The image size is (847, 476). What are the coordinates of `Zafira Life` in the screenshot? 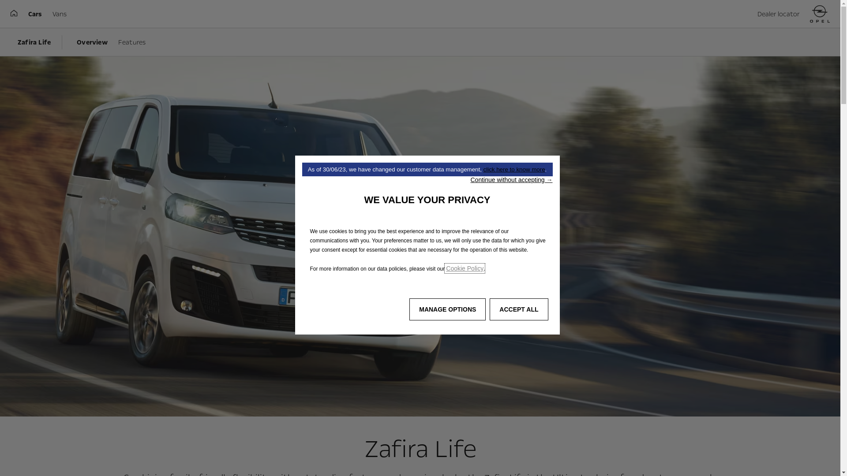 It's located at (36, 42).